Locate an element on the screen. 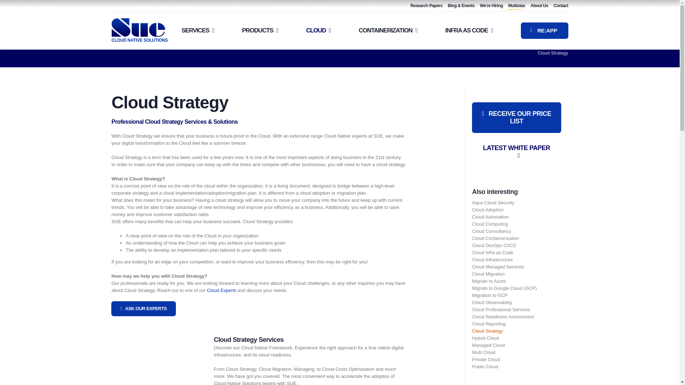 The height and width of the screenshot is (385, 685). Vacancies at SUE is located at coordinates (491, 6).